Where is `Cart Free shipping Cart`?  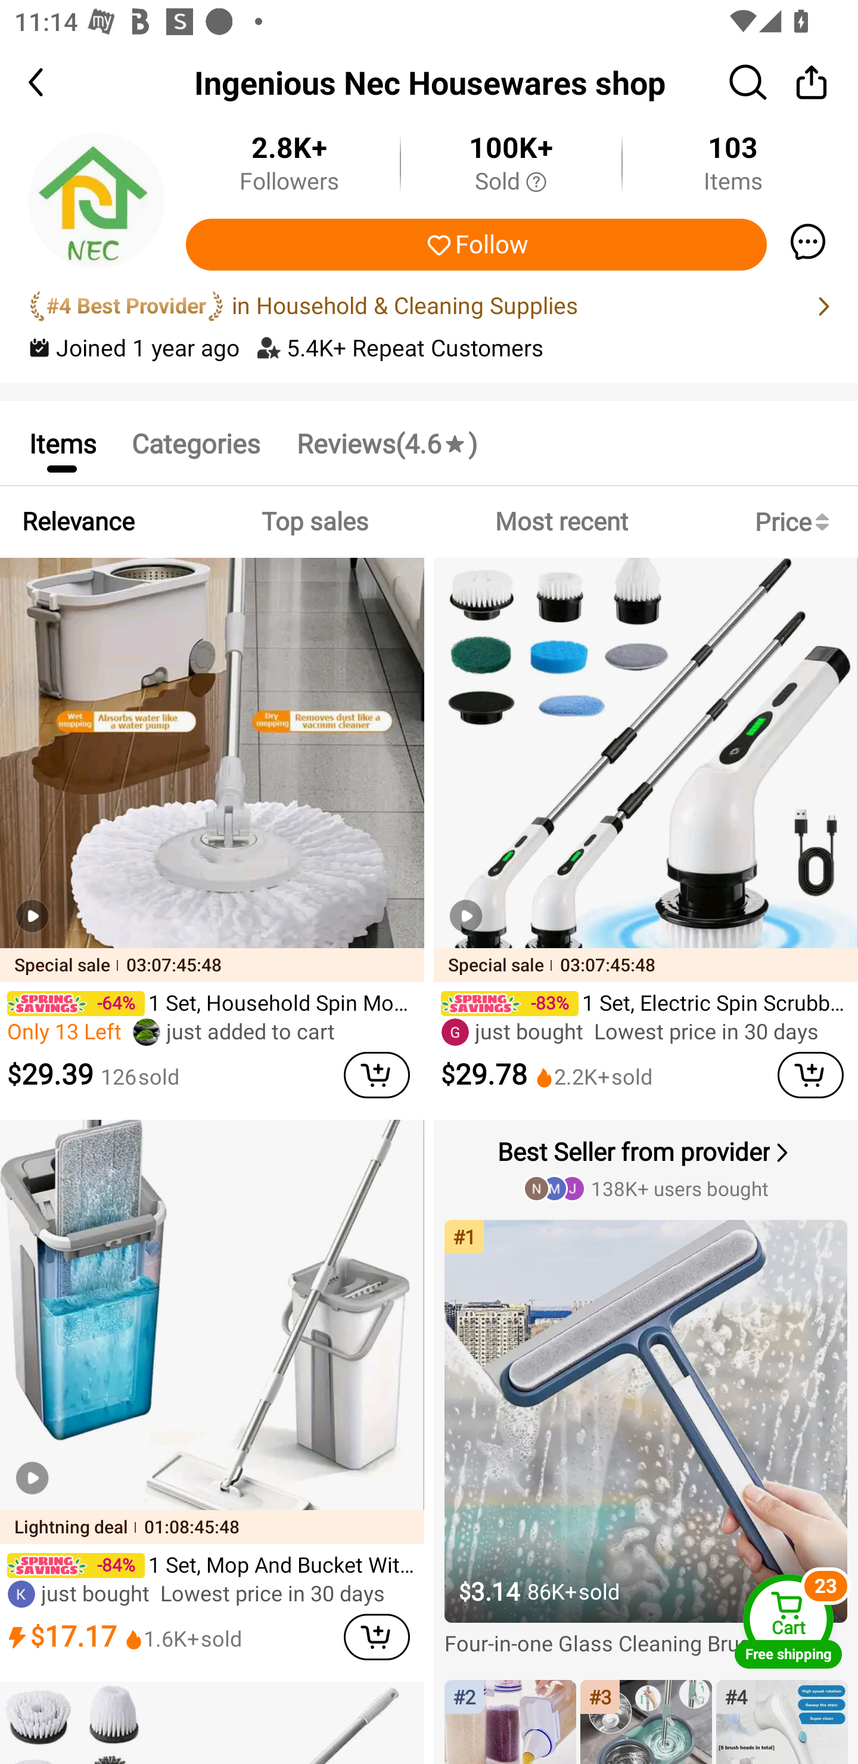 Cart Free shipping Cart is located at coordinates (788, 1621).